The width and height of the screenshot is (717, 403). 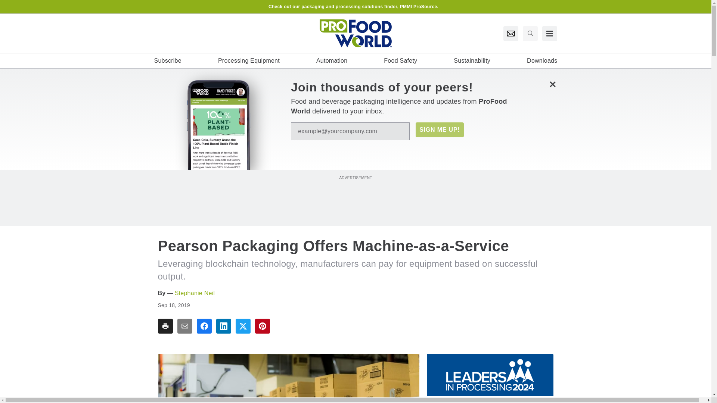 I want to click on Share To twitter, so click(x=243, y=326).